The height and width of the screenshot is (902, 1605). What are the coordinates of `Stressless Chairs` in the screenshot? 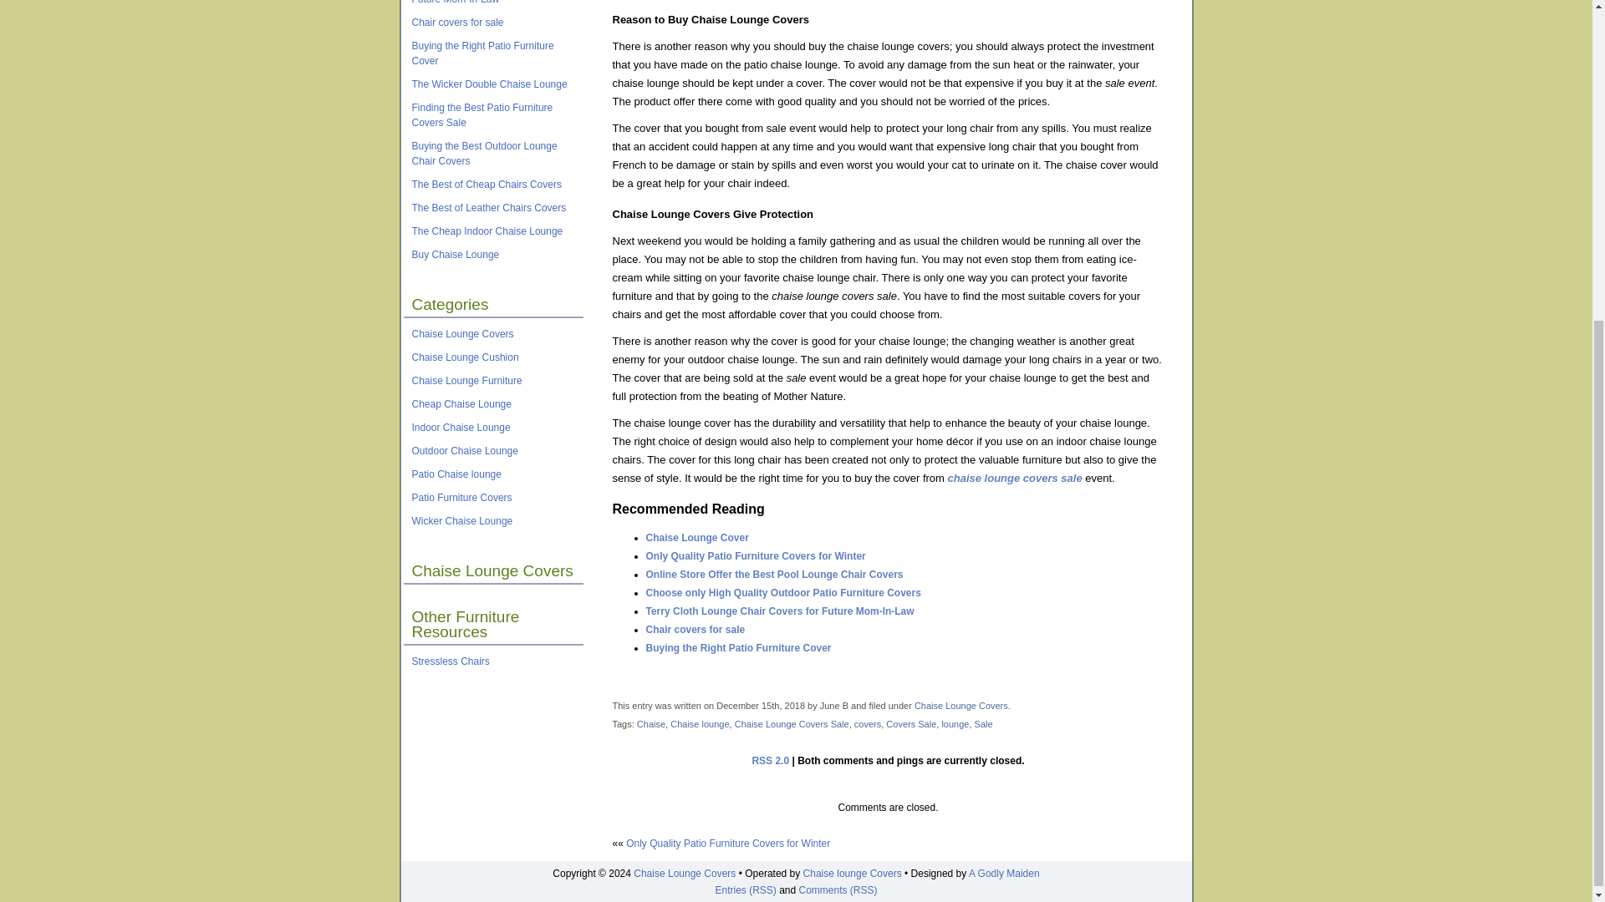 It's located at (450, 661).